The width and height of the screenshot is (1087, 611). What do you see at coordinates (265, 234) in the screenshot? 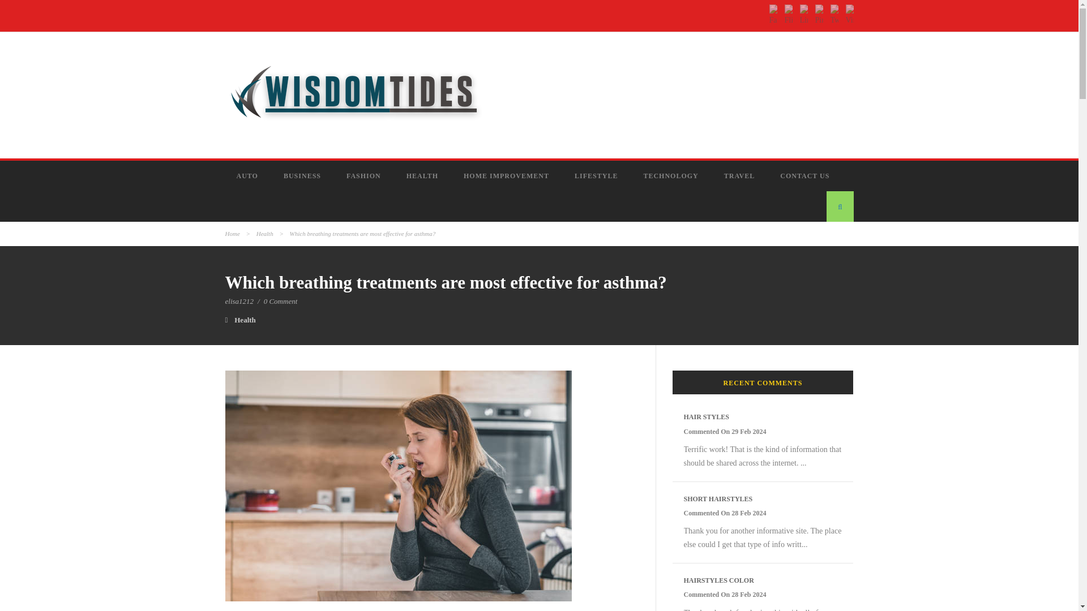
I see `Health` at bounding box center [265, 234].